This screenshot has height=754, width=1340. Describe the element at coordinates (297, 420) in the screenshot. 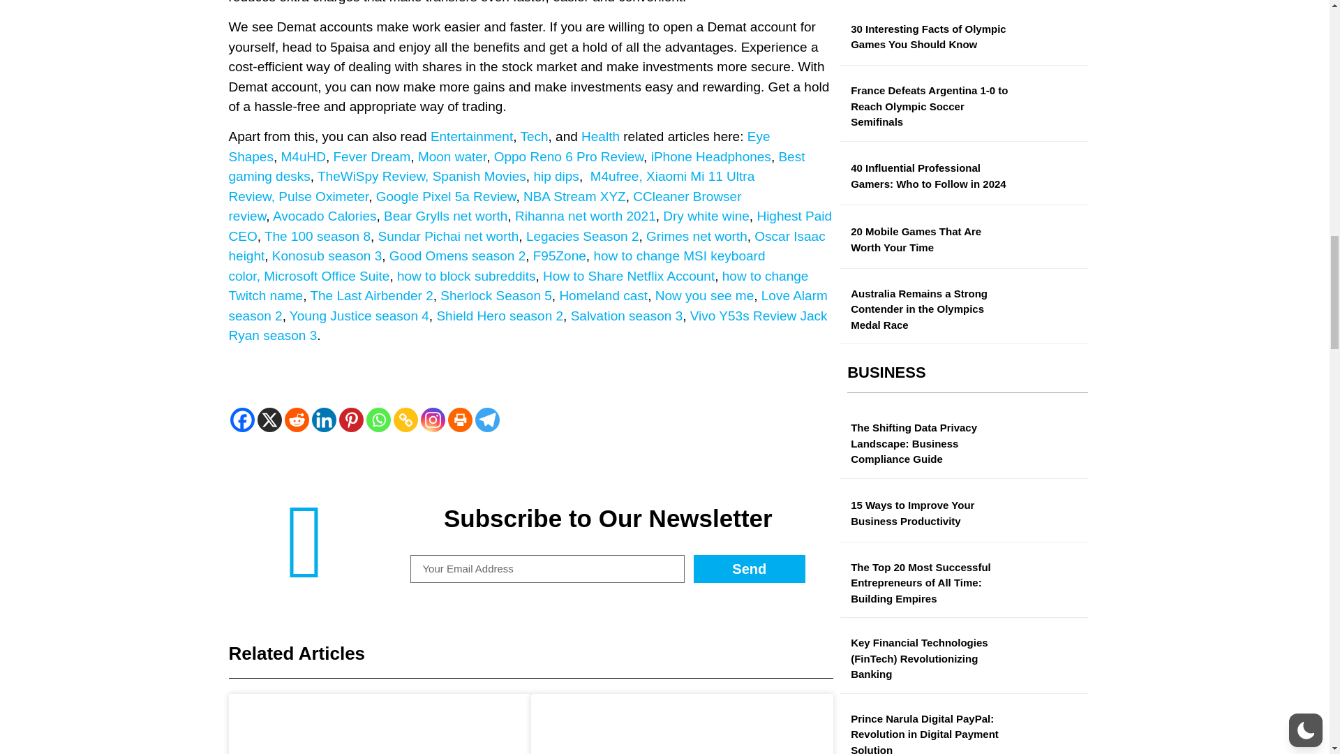

I see `Reddit` at that location.